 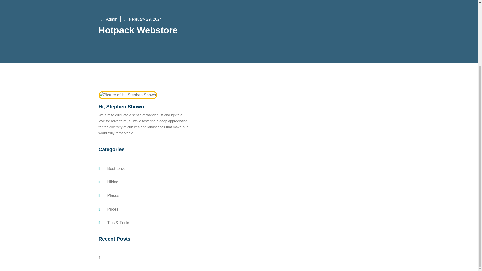 I want to click on February 29, 2024, so click(x=143, y=19).